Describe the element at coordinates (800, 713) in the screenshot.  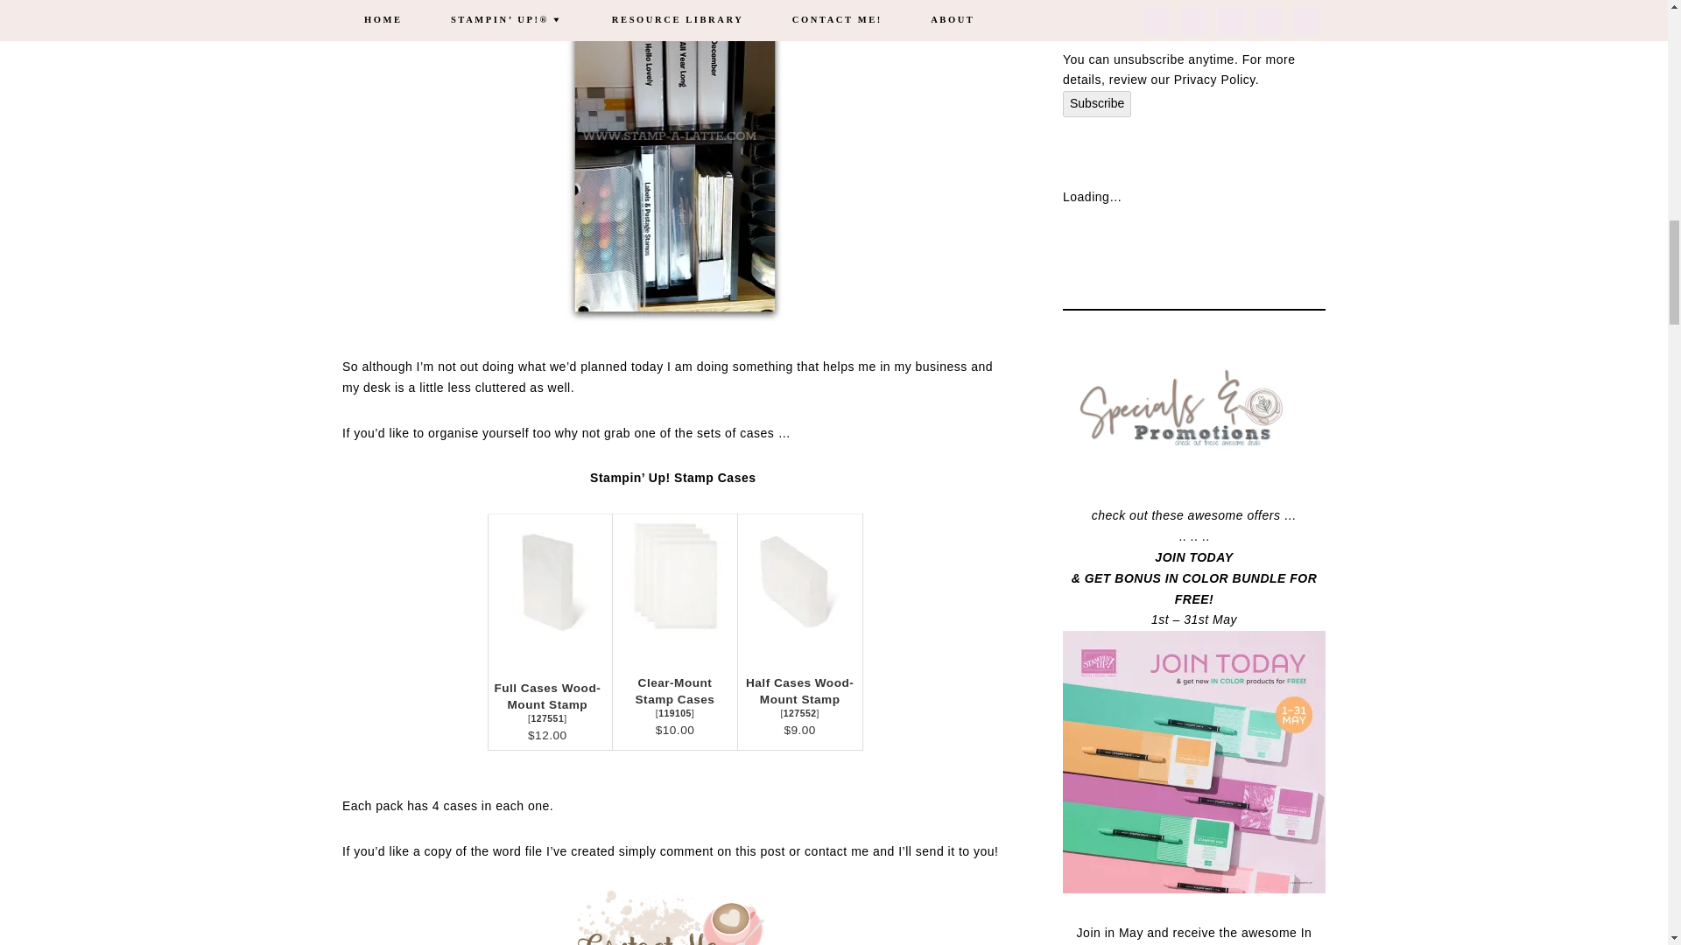
I see `127552` at that location.